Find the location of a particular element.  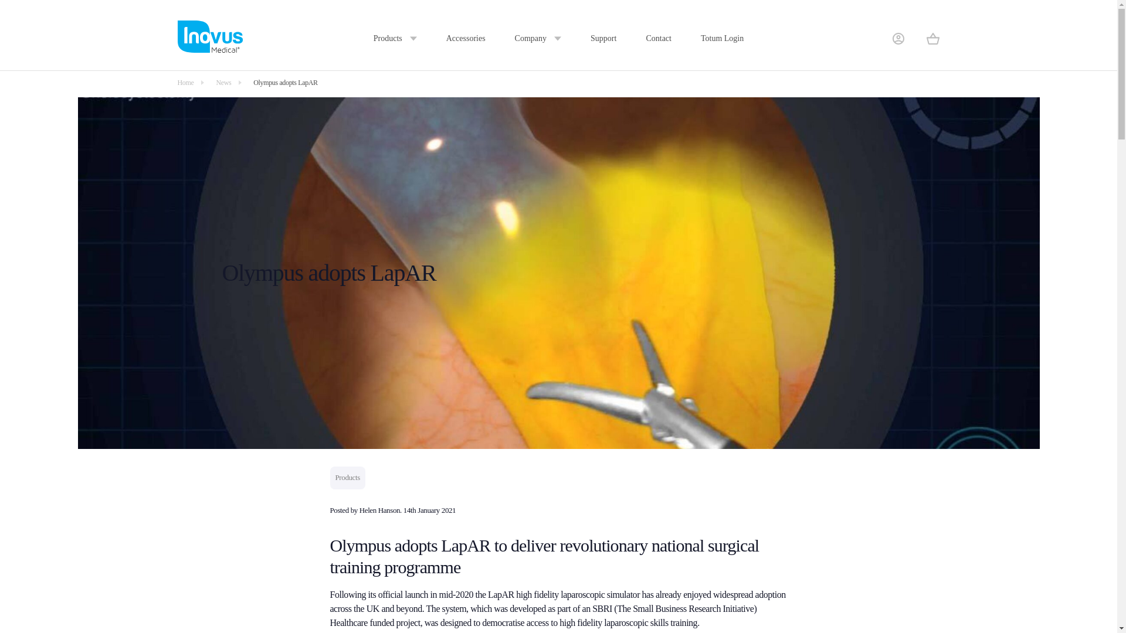

Totum Login is located at coordinates (721, 39).